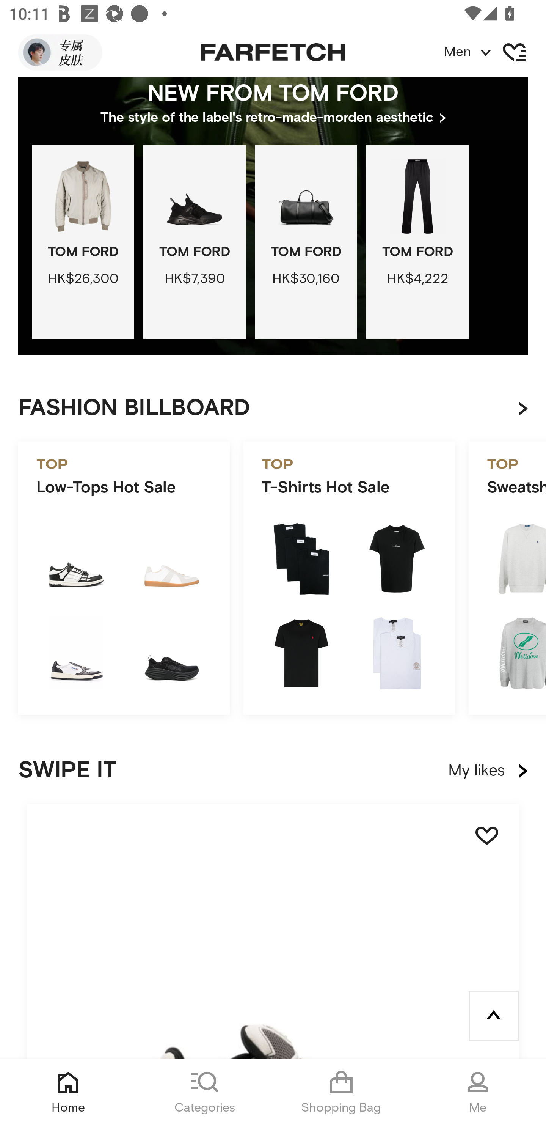 This screenshot has width=546, height=1123. I want to click on Me, so click(478, 1091).